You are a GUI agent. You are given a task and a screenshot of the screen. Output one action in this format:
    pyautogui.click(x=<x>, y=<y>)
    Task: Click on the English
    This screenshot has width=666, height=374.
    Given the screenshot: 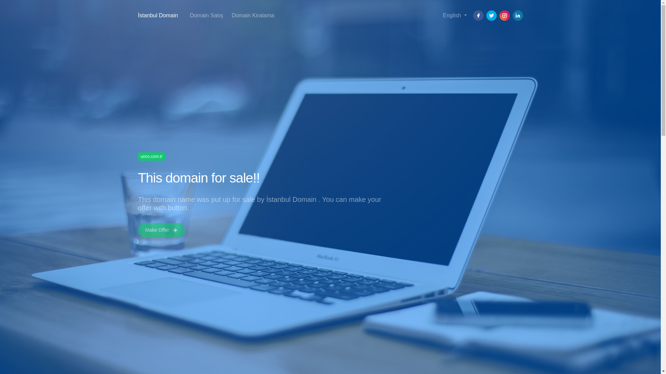 What is the action you would take?
    pyautogui.click(x=454, y=15)
    